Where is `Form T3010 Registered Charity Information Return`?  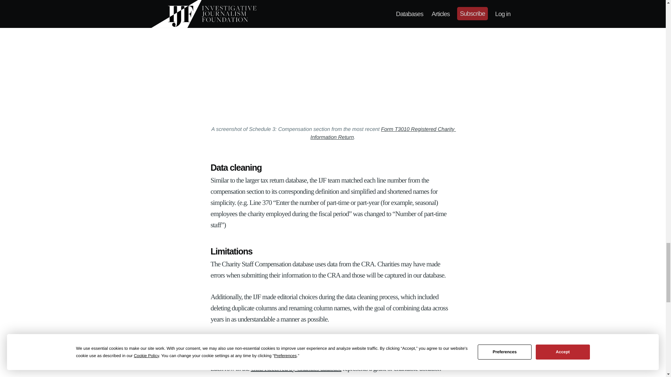
Form T3010 Registered Charity Information Return is located at coordinates (383, 133).